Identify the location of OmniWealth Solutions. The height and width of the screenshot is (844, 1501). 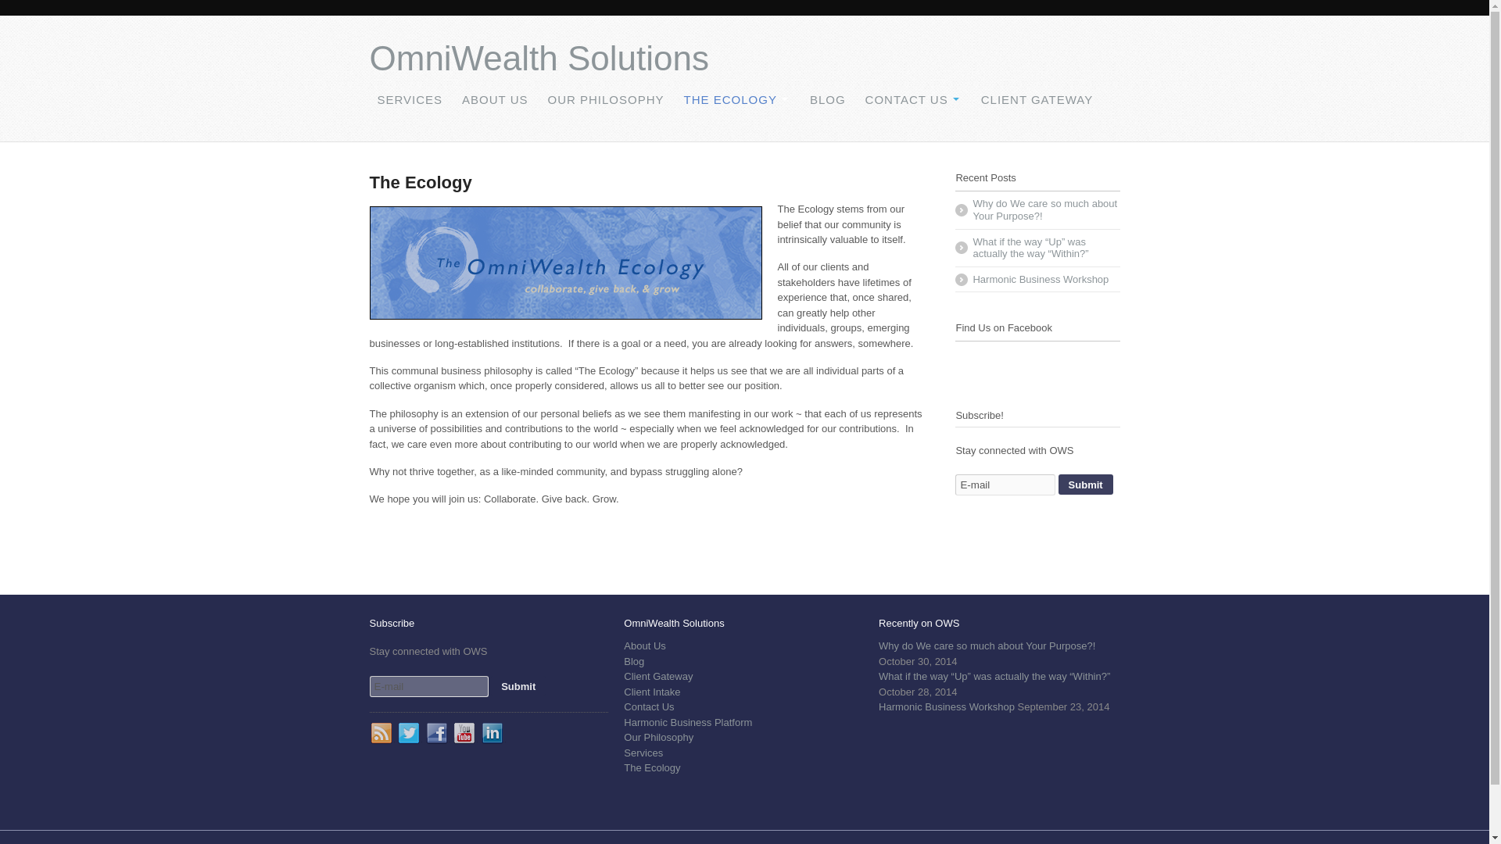
(539, 58).